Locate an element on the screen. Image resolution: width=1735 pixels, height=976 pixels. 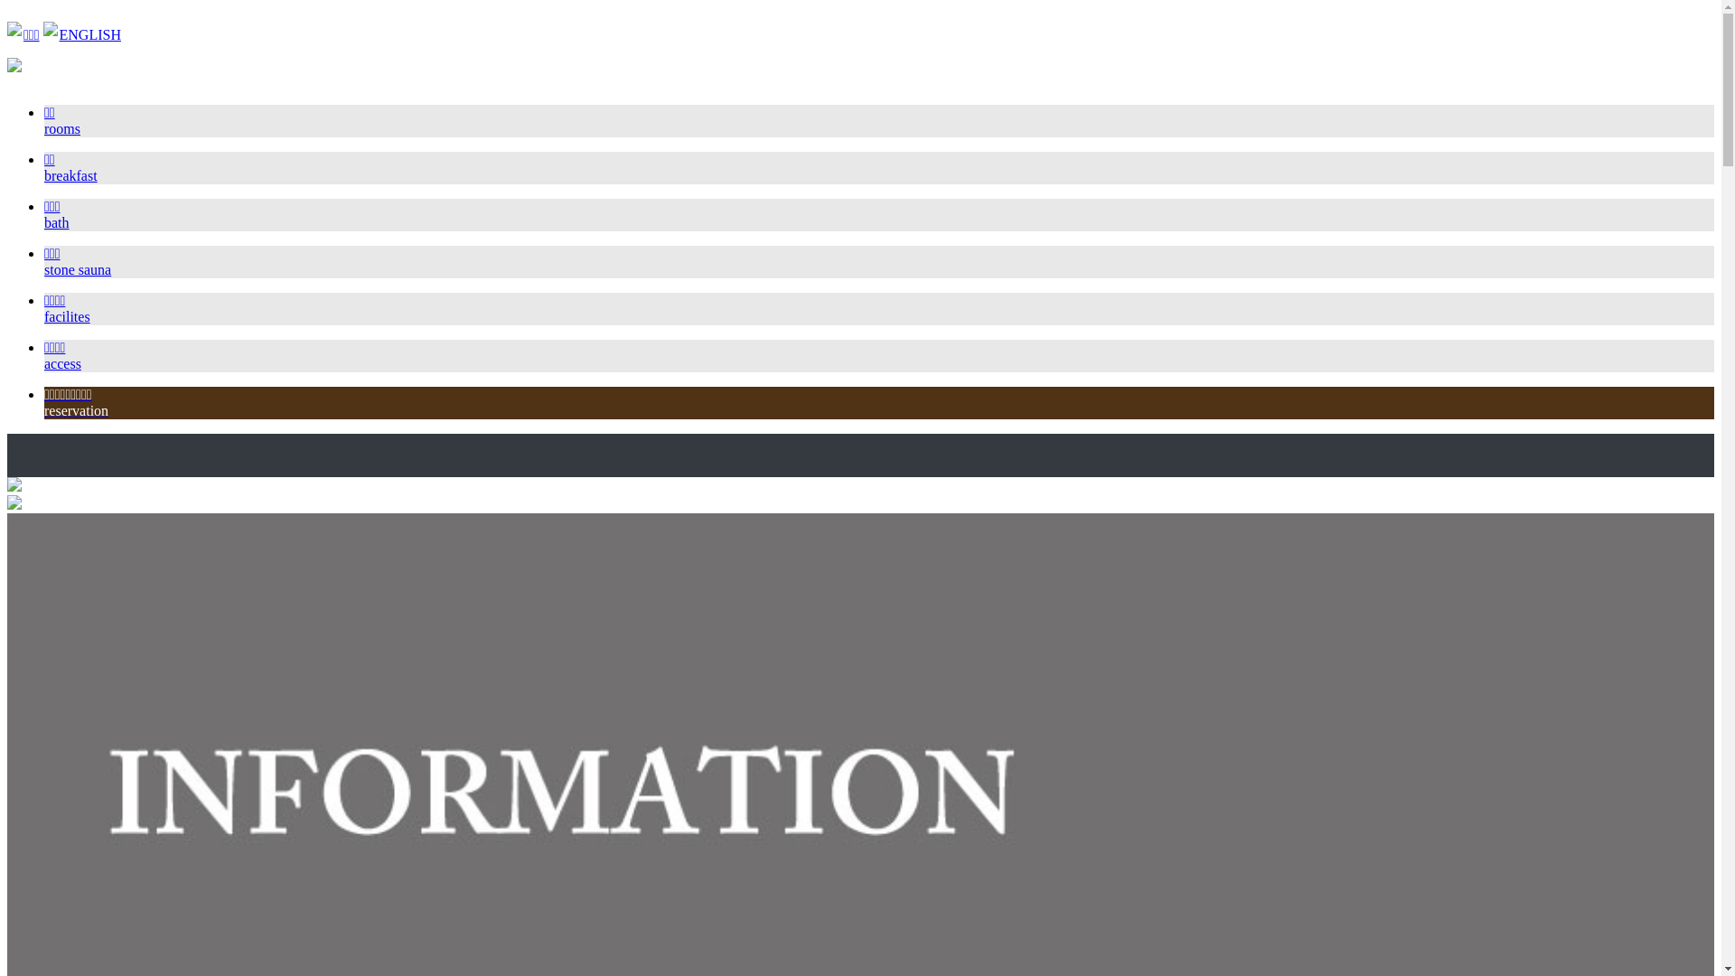
ENGLISH is located at coordinates (90, 34).